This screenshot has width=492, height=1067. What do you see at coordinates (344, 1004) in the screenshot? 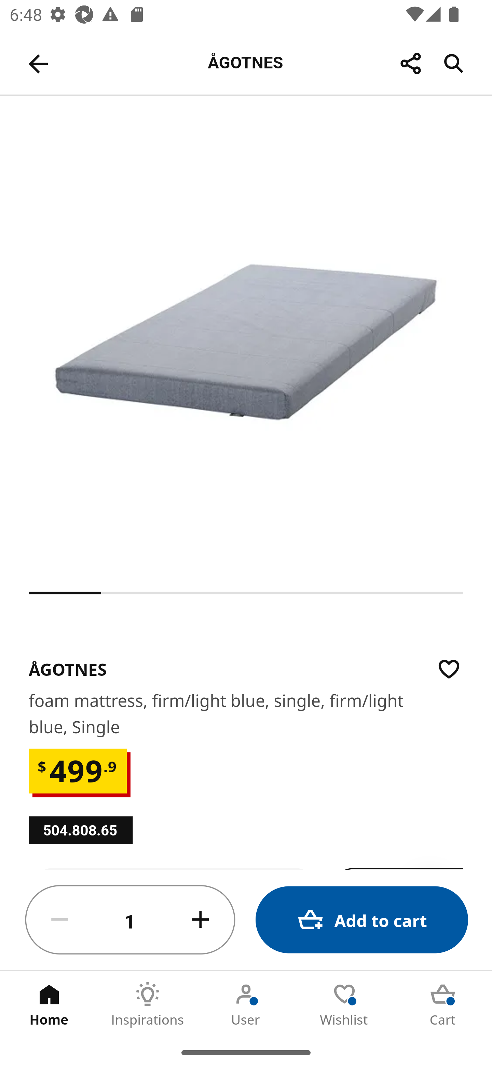
I see `Wishlist
Tab 4 of 5` at bounding box center [344, 1004].